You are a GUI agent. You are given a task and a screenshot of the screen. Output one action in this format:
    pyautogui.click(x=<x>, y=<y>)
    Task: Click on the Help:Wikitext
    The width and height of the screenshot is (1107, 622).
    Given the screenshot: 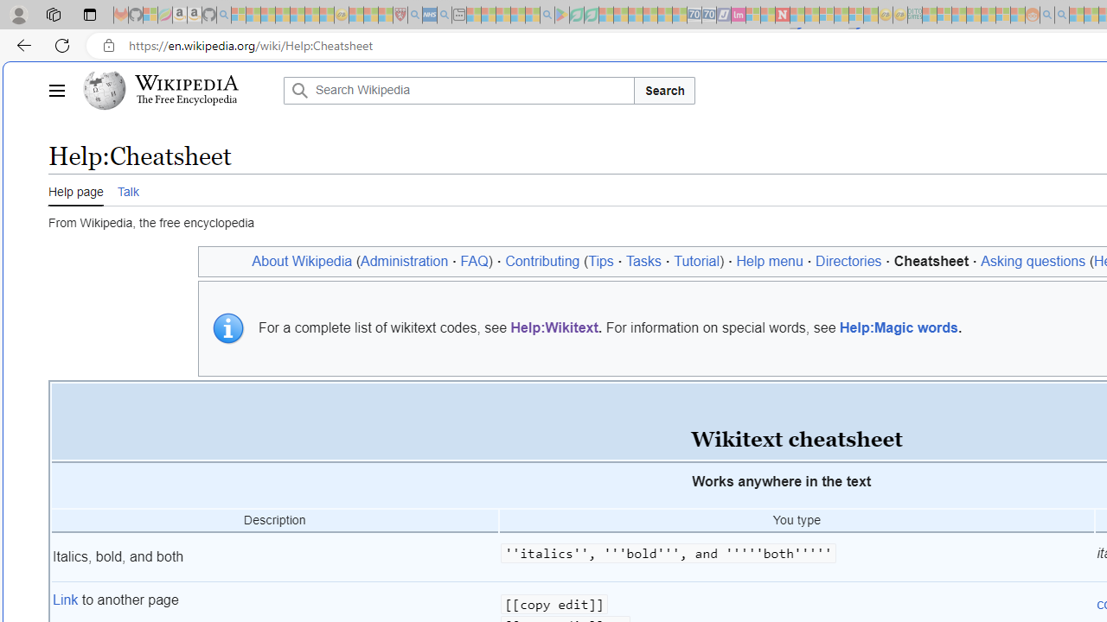 What is the action you would take?
    pyautogui.click(x=554, y=327)
    